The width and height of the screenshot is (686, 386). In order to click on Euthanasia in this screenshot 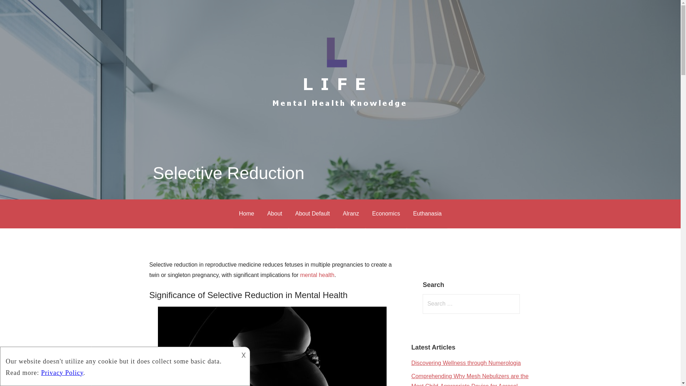, I will do `click(427, 214)`.